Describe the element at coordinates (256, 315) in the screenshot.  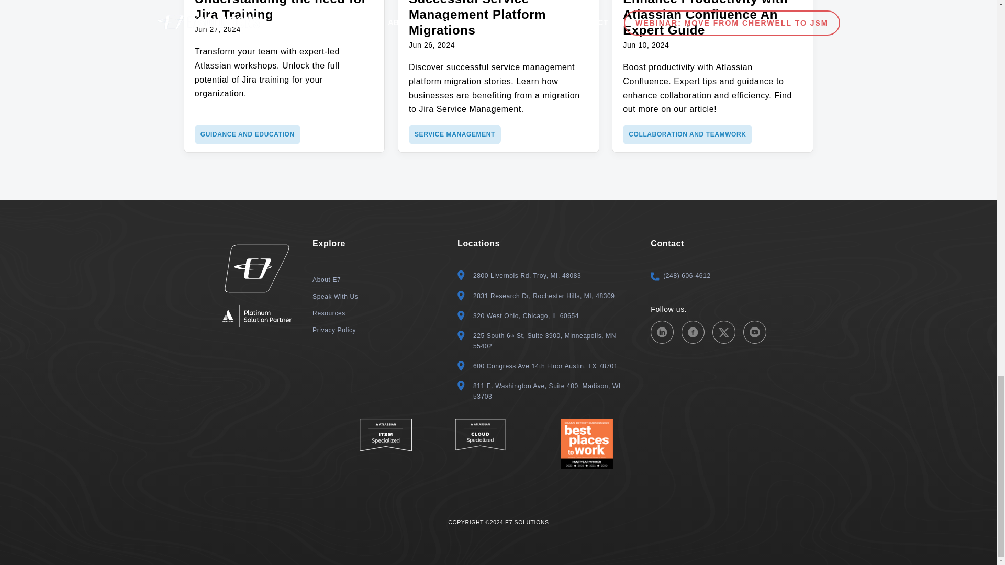
I see `Atlassian Platinum Solutions Partner` at that location.